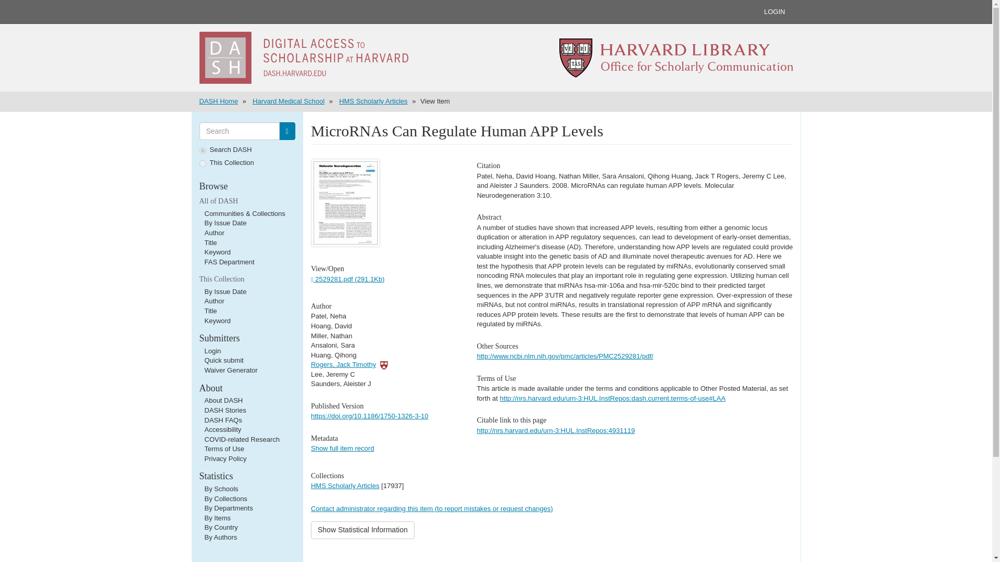  I want to click on LOGIN, so click(774, 11).